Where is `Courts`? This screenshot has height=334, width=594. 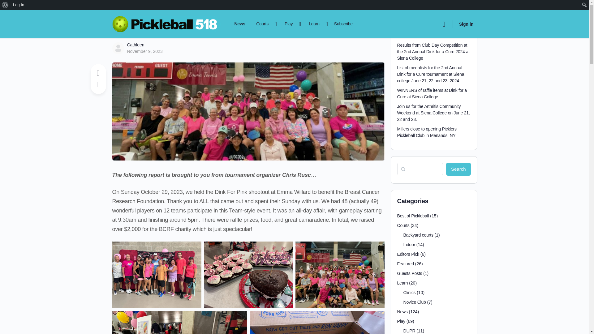
Courts is located at coordinates (265, 24).